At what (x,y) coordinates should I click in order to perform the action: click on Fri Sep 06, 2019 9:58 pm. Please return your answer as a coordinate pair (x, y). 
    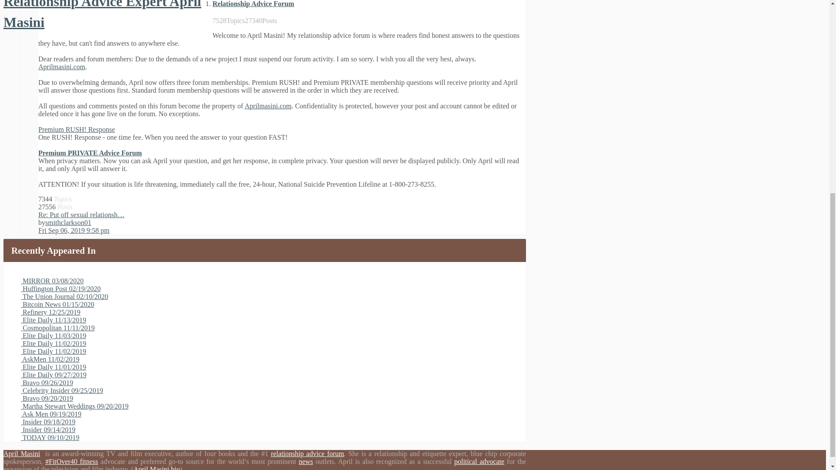
    Looking at the image, I should click on (74, 230).